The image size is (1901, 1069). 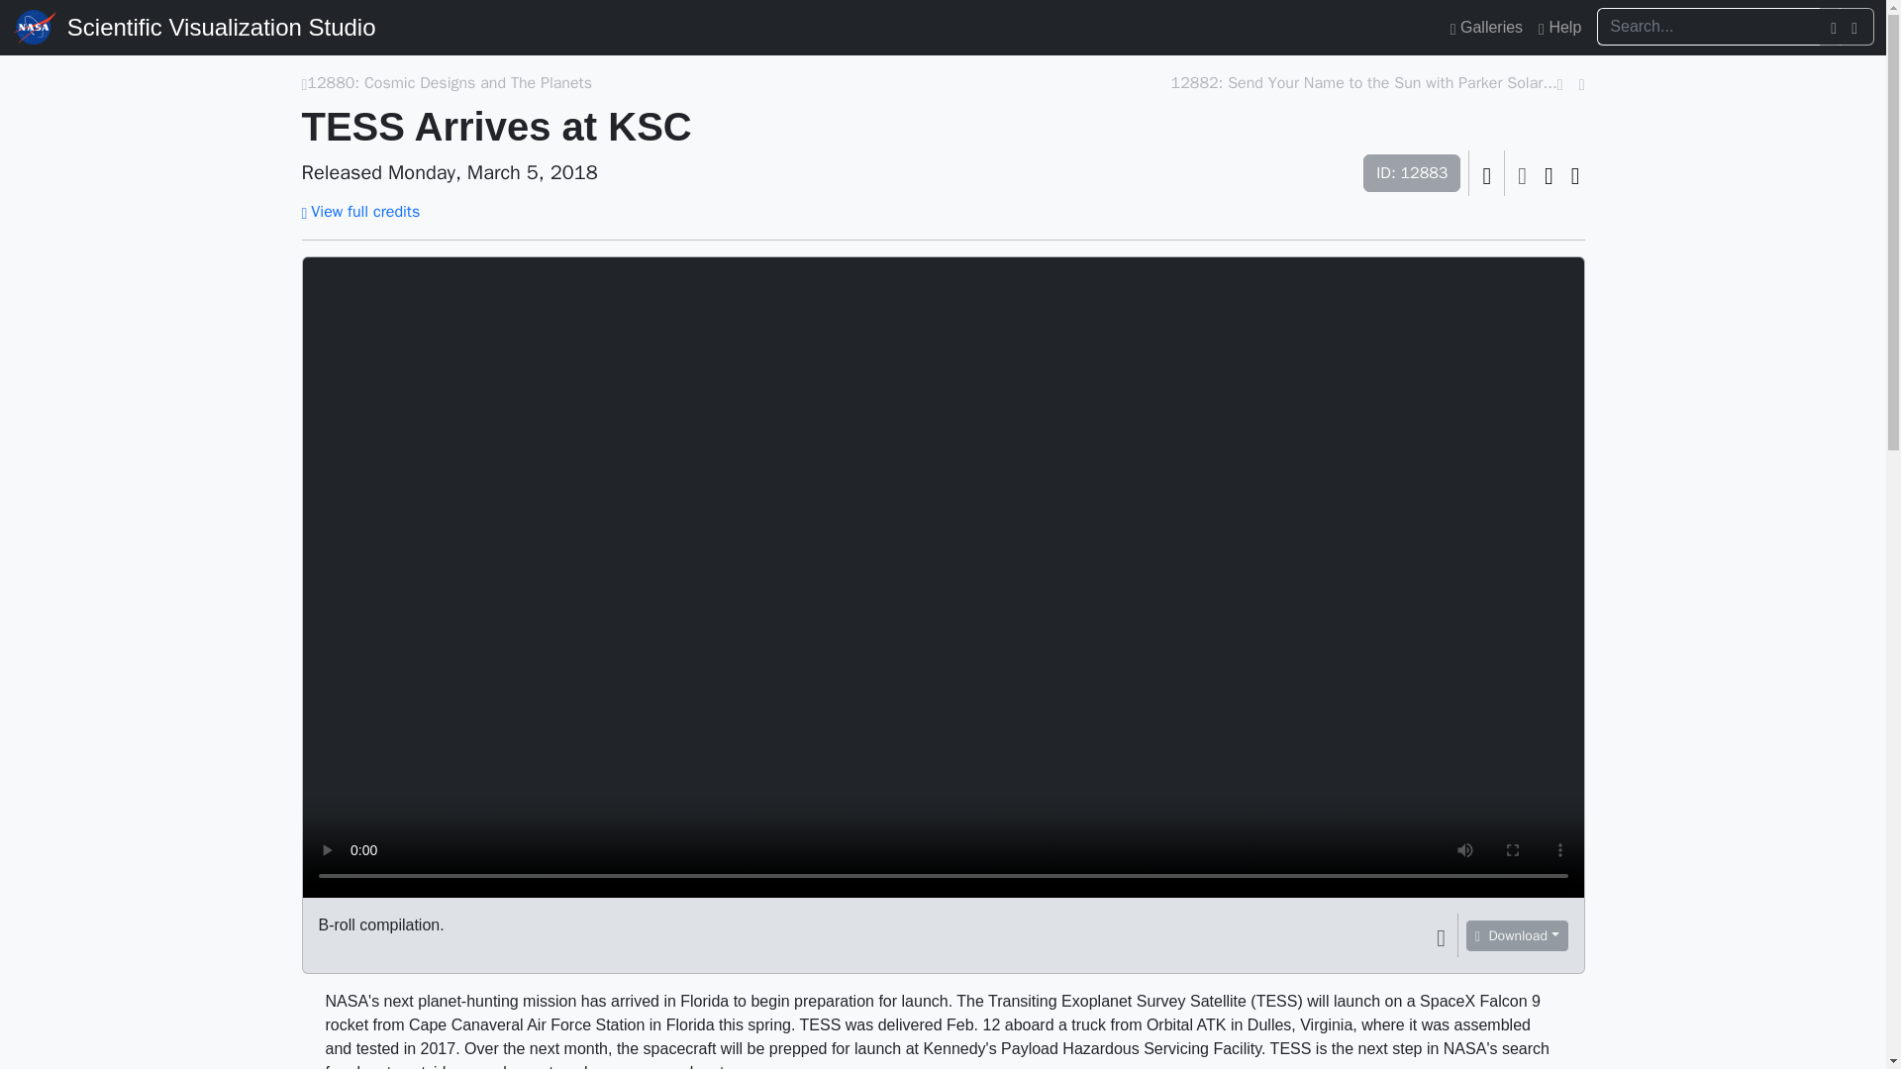 I want to click on Download, so click(x=1516, y=935).